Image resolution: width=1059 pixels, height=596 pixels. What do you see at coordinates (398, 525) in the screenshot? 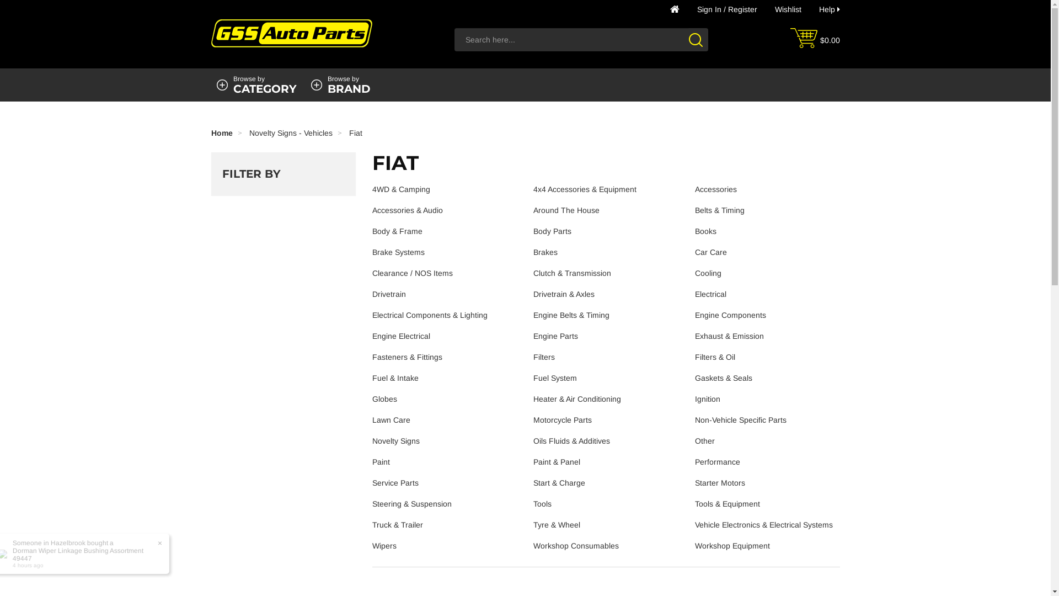
I see `Truck & Trailer` at bounding box center [398, 525].